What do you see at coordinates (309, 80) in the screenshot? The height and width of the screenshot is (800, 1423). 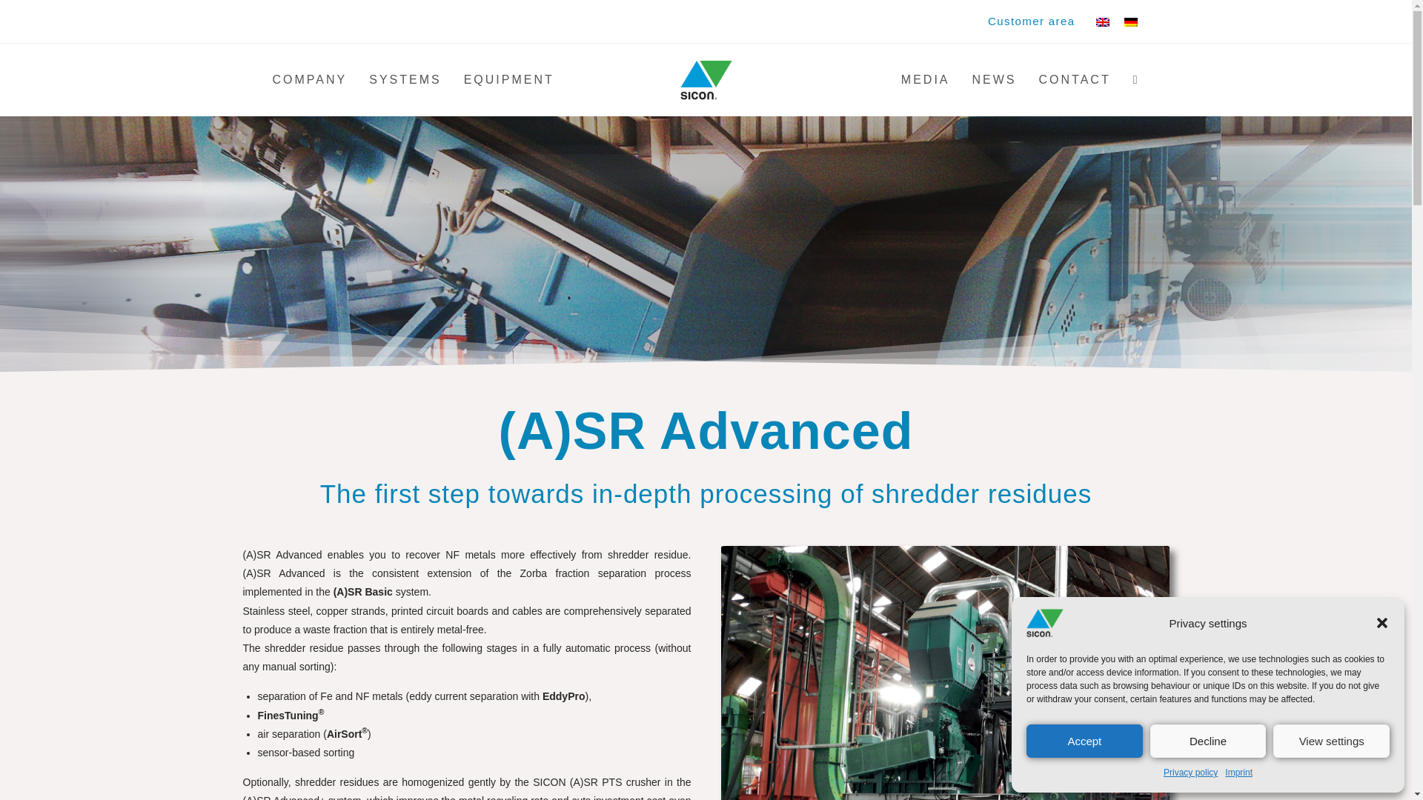 I see `COMPANY` at bounding box center [309, 80].